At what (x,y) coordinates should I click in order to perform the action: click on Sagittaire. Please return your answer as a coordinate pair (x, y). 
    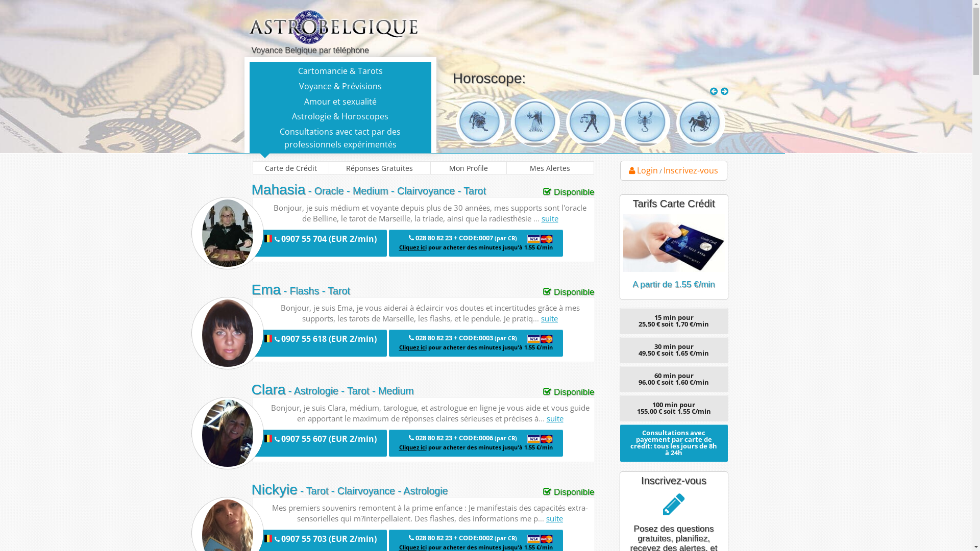
    Looking at the image, I should click on (701, 123).